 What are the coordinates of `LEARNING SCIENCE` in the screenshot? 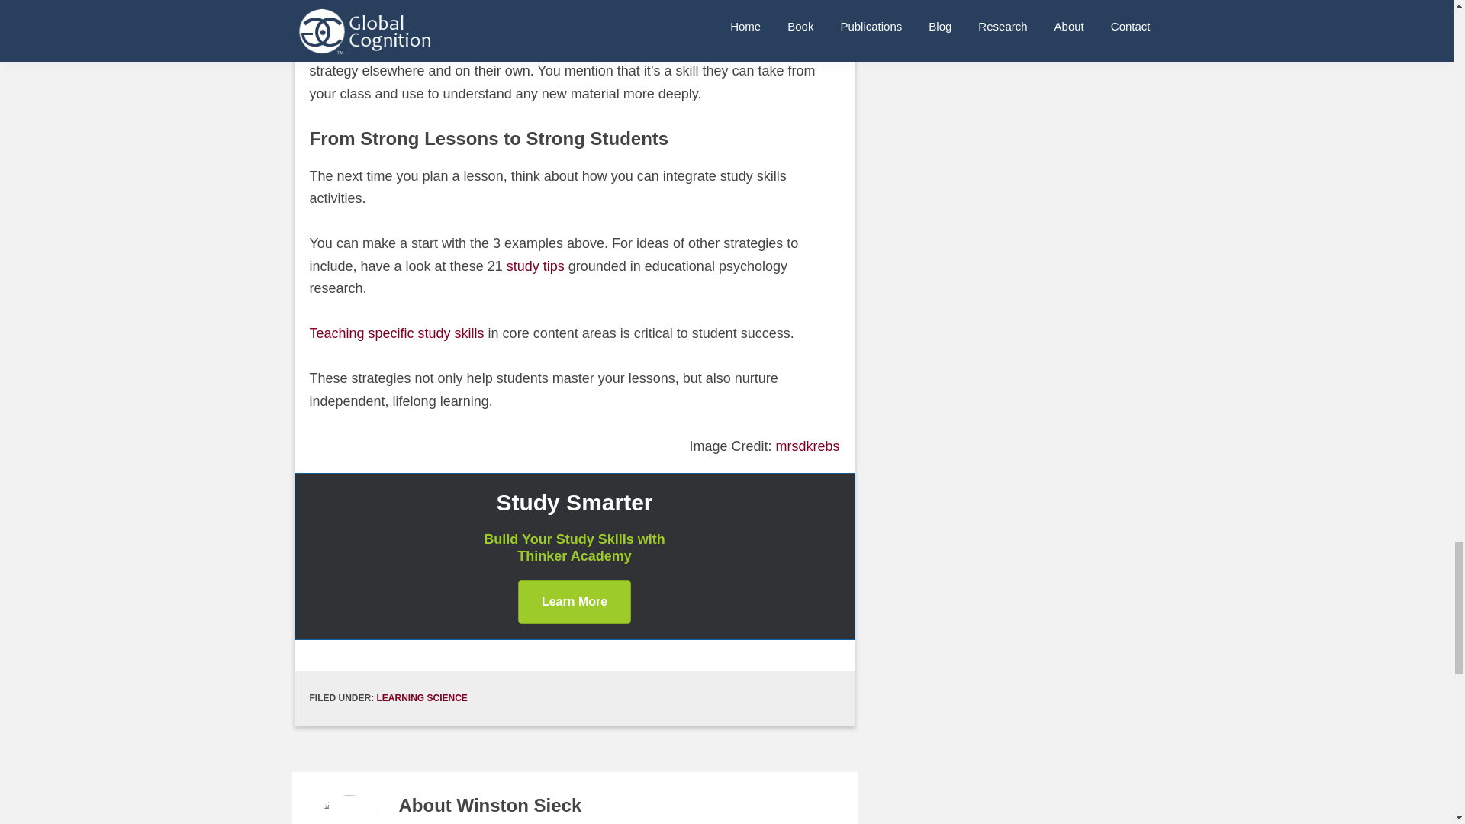 It's located at (421, 698).